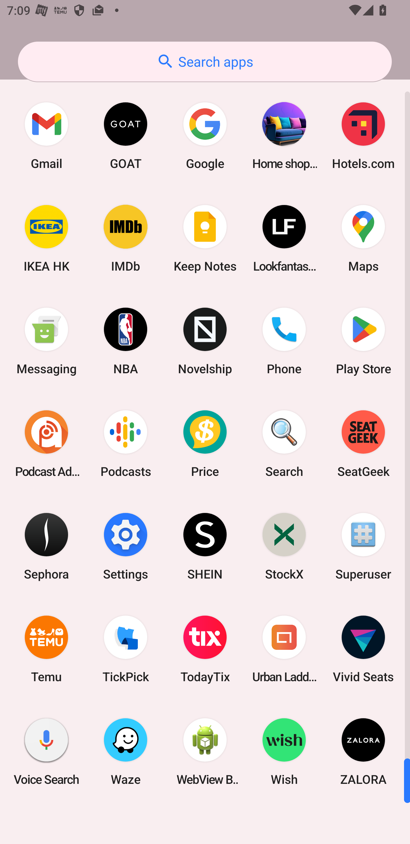  Describe the element at coordinates (284, 751) in the screenshot. I see `Wish` at that location.